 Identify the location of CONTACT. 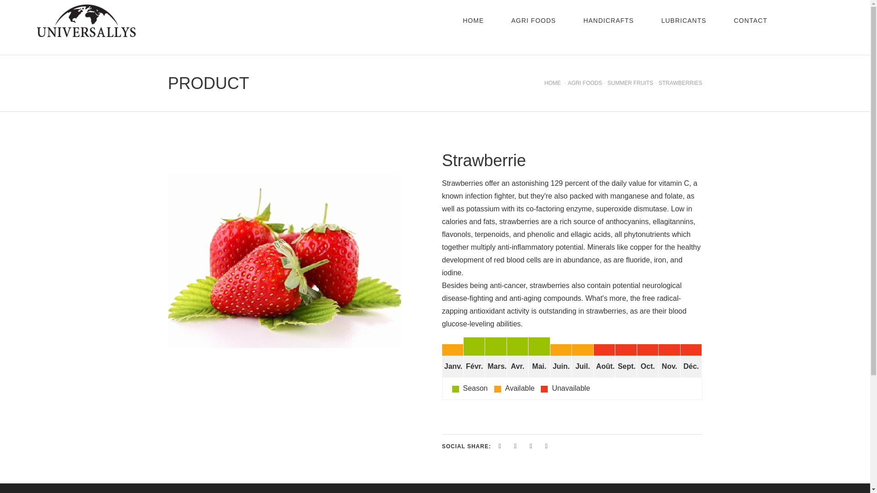
(750, 20).